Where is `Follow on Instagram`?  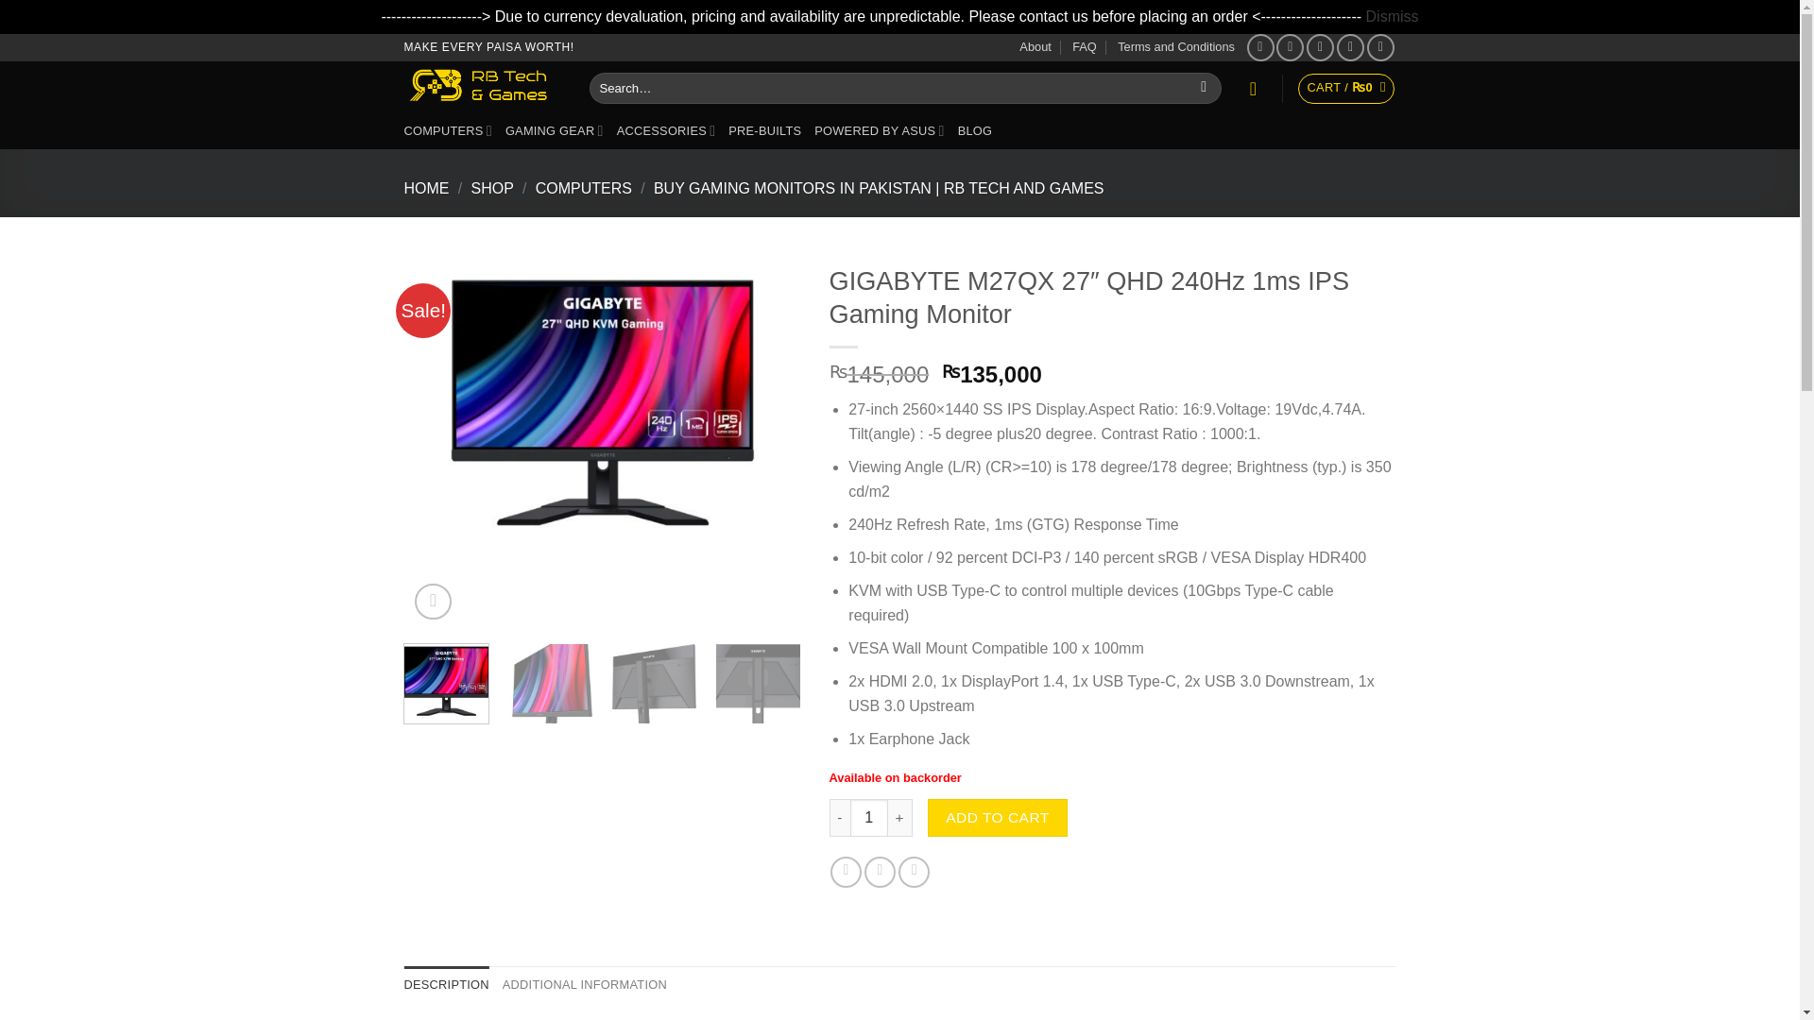
Follow on Instagram is located at coordinates (1291, 47).